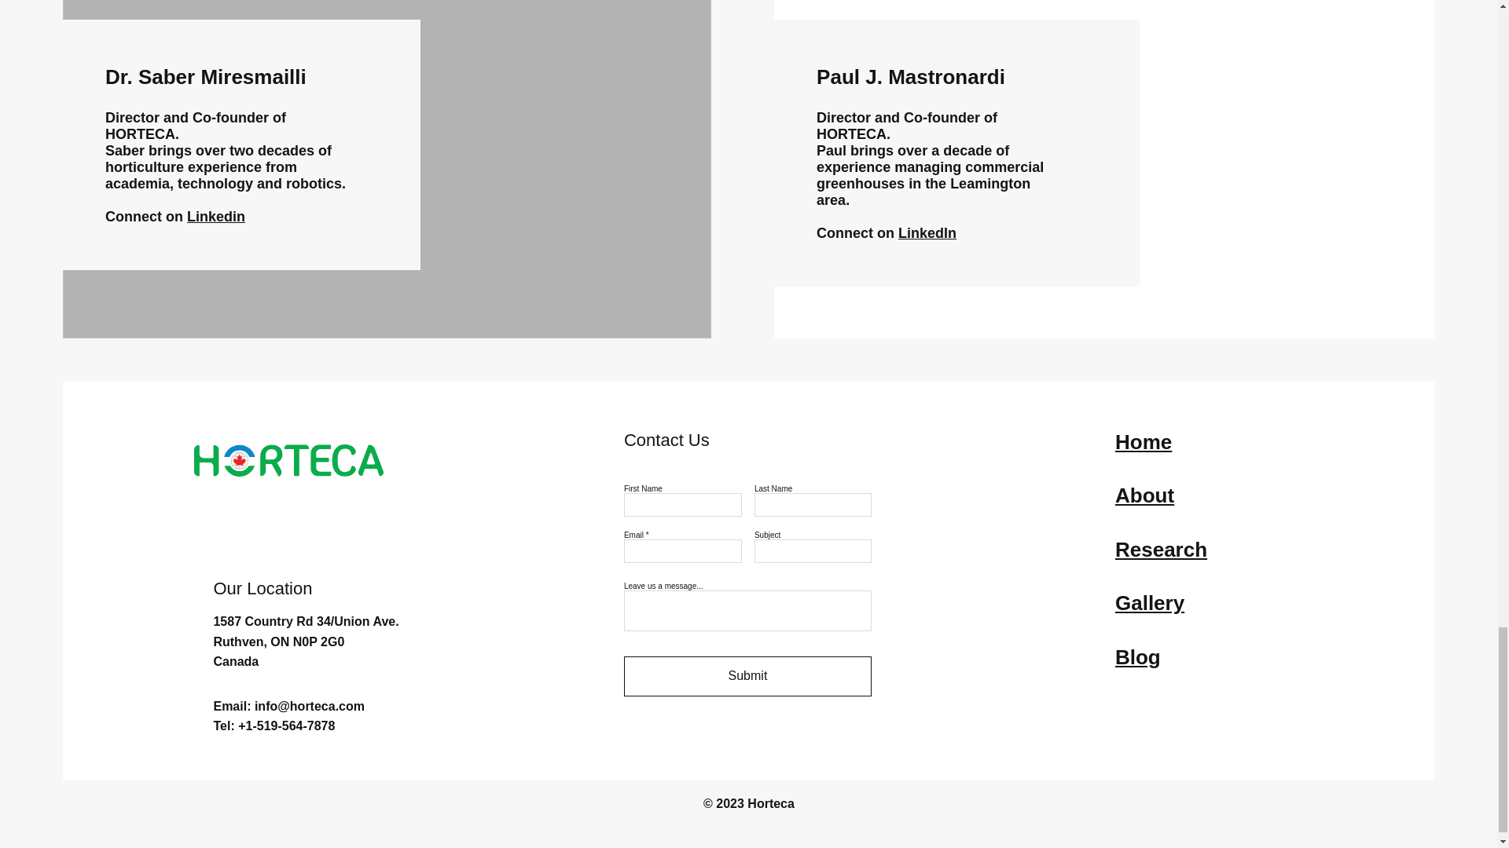 This screenshot has height=848, width=1509. I want to click on Blog, so click(1137, 656).